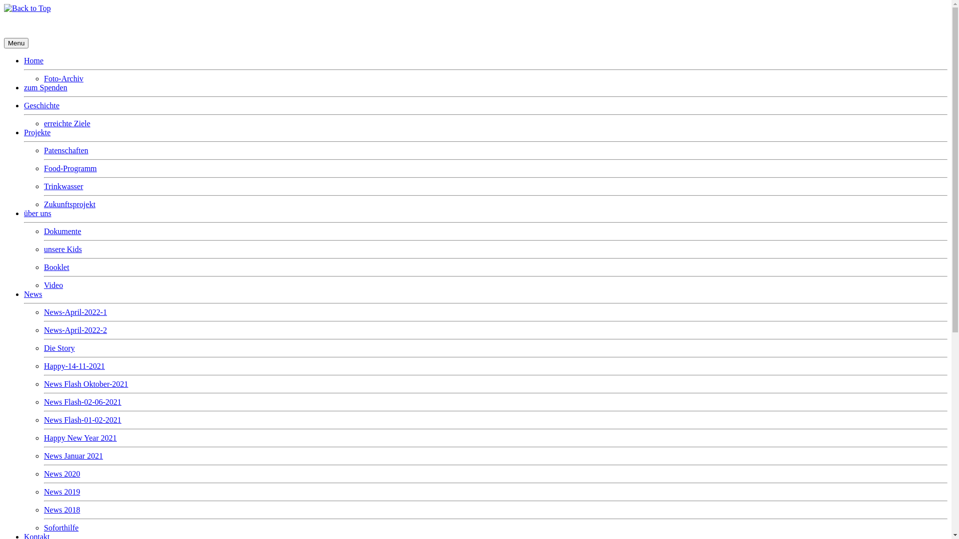 The height and width of the screenshot is (539, 959). I want to click on Food-Programm, so click(70, 169).